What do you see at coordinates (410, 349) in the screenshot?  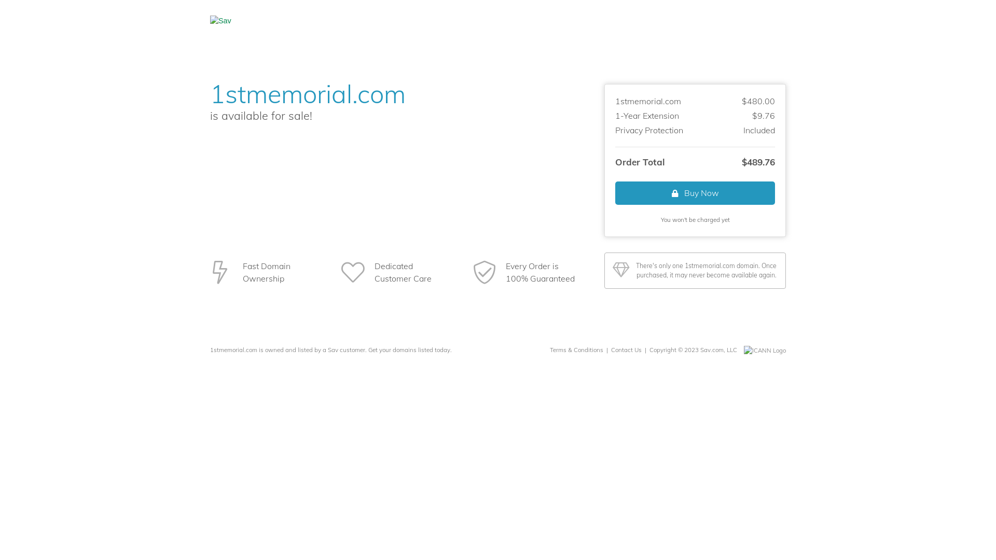 I see `Get your domains listed today.` at bounding box center [410, 349].